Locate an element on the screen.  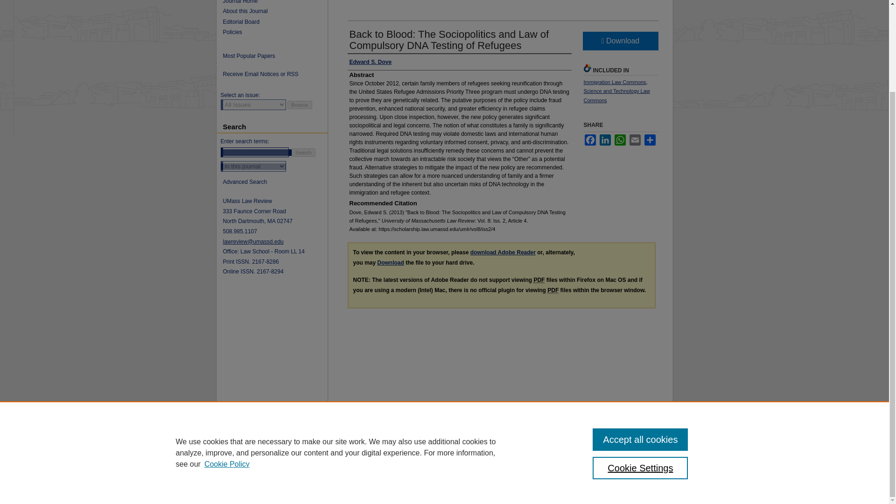
download Adobe Reader is located at coordinates (503, 252).